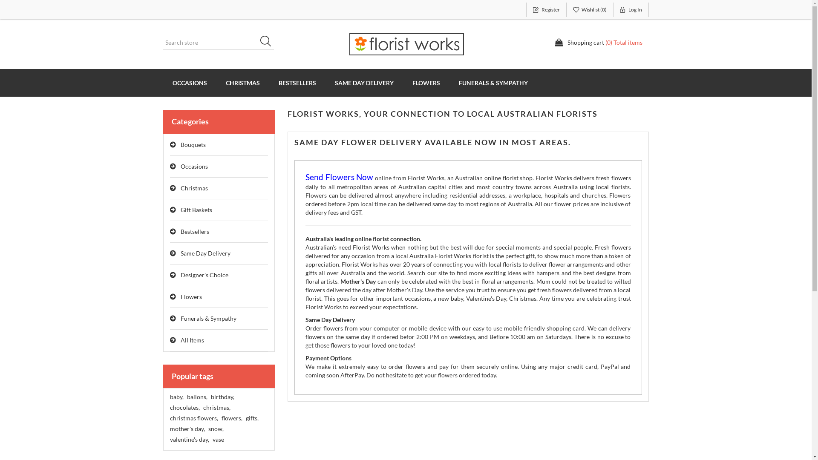 The width and height of the screenshot is (818, 460). Describe the element at coordinates (599, 43) in the screenshot. I see `Shopping cart (0) Total items` at that location.